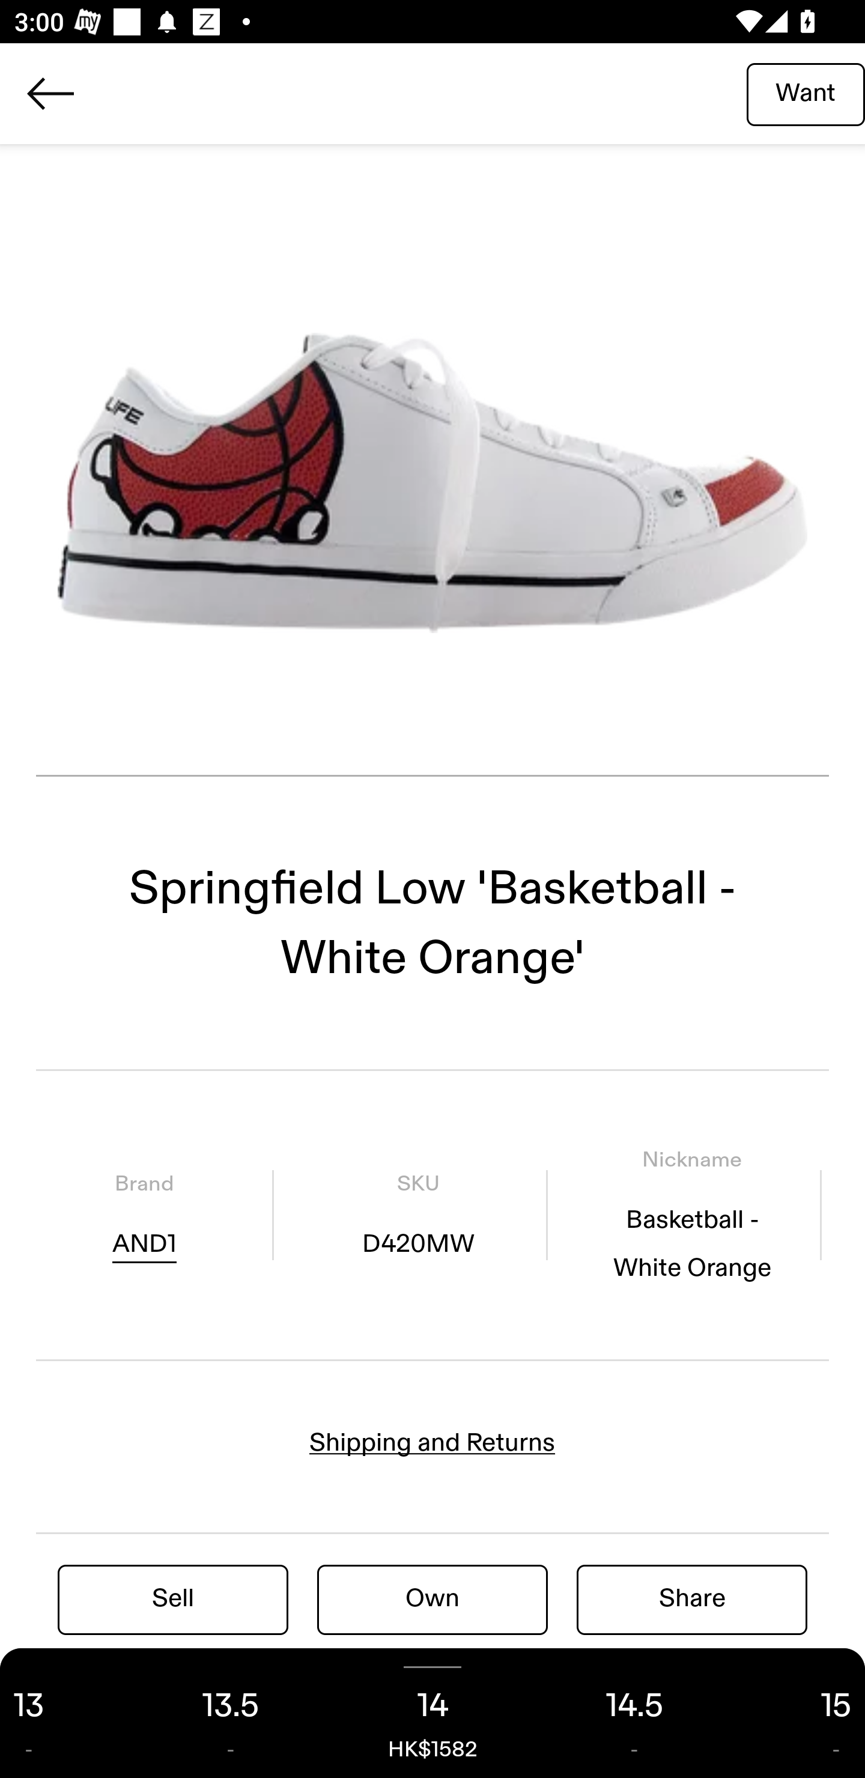  What do you see at coordinates (692, 1214) in the screenshot?
I see `Nickname Basketball - White Orange` at bounding box center [692, 1214].